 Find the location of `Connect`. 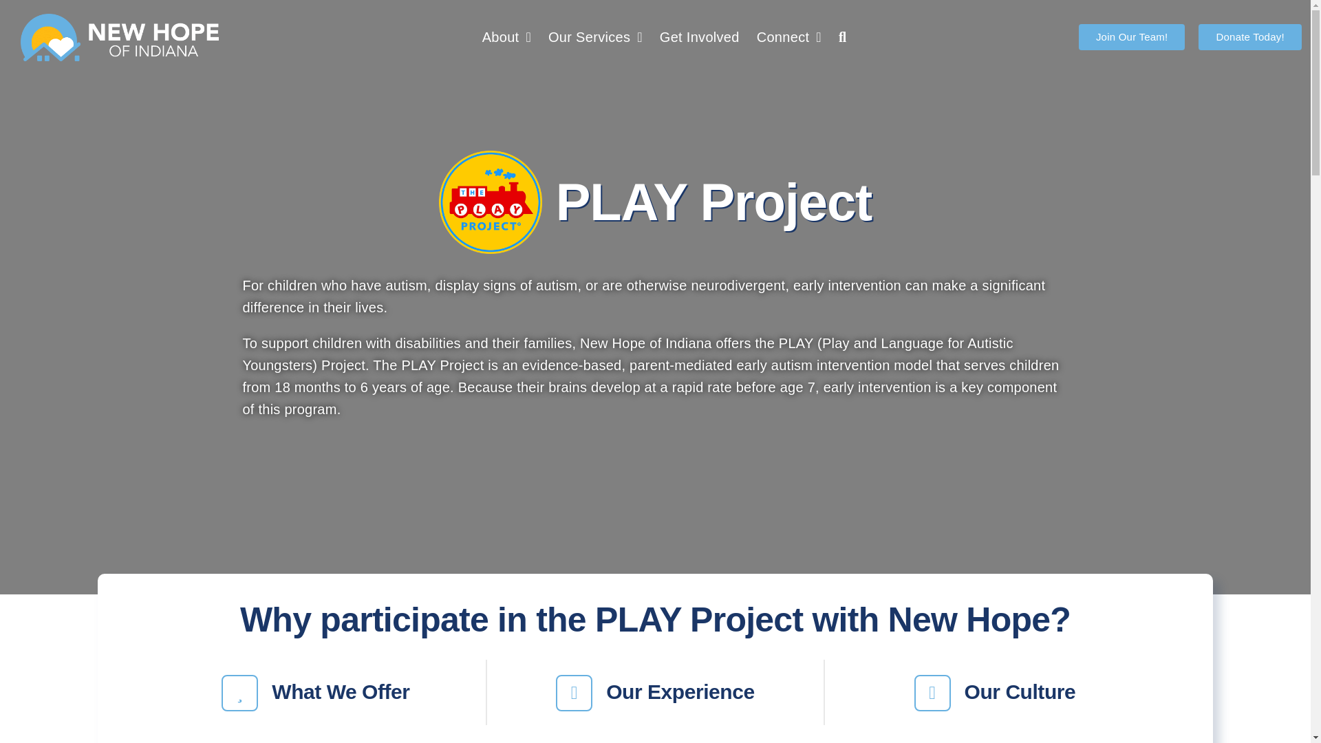

Connect is located at coordinates (788, 37).